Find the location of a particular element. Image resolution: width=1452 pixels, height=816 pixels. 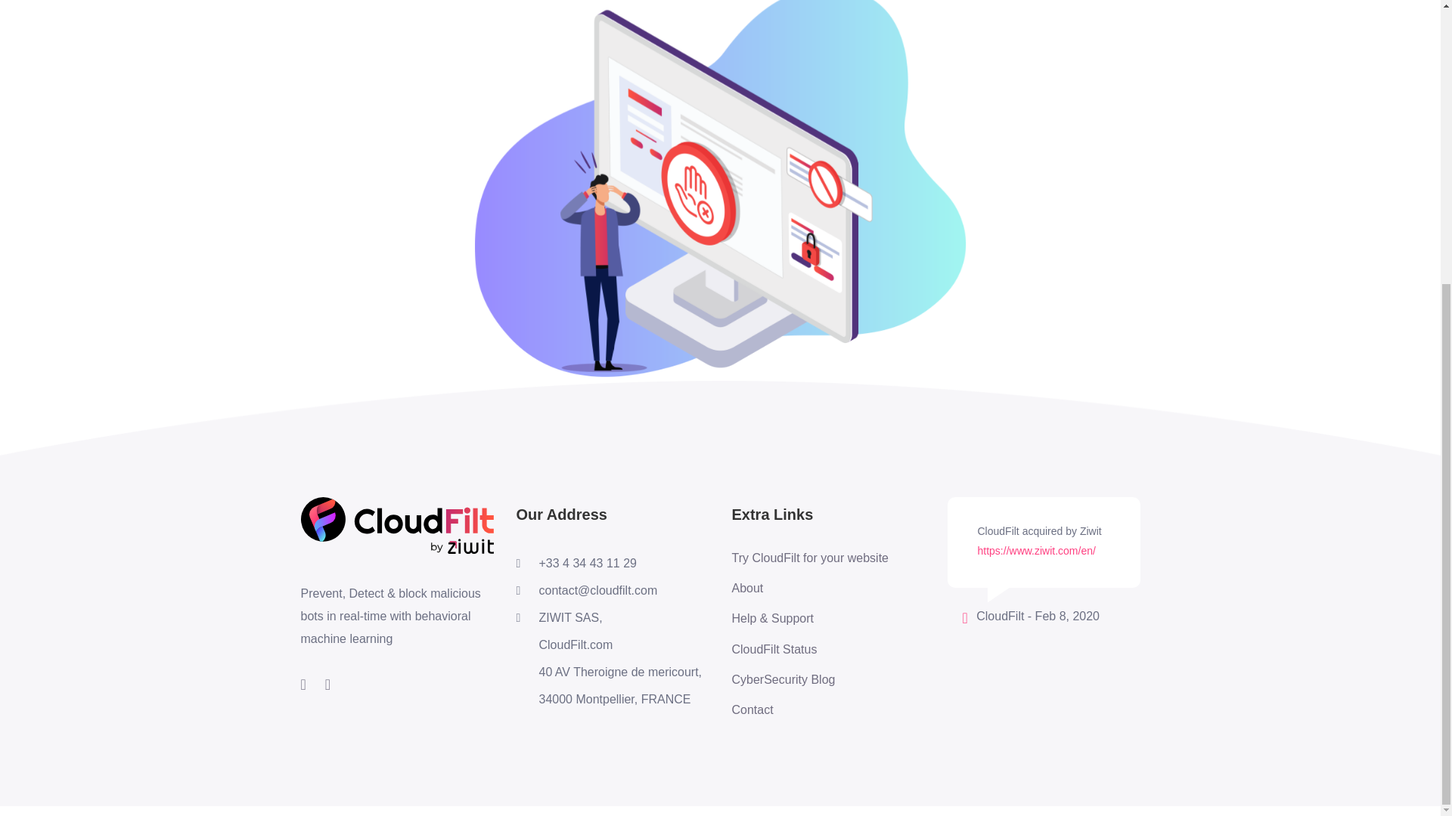

CyberSecurity Blog is located at coordinates (810, 680).